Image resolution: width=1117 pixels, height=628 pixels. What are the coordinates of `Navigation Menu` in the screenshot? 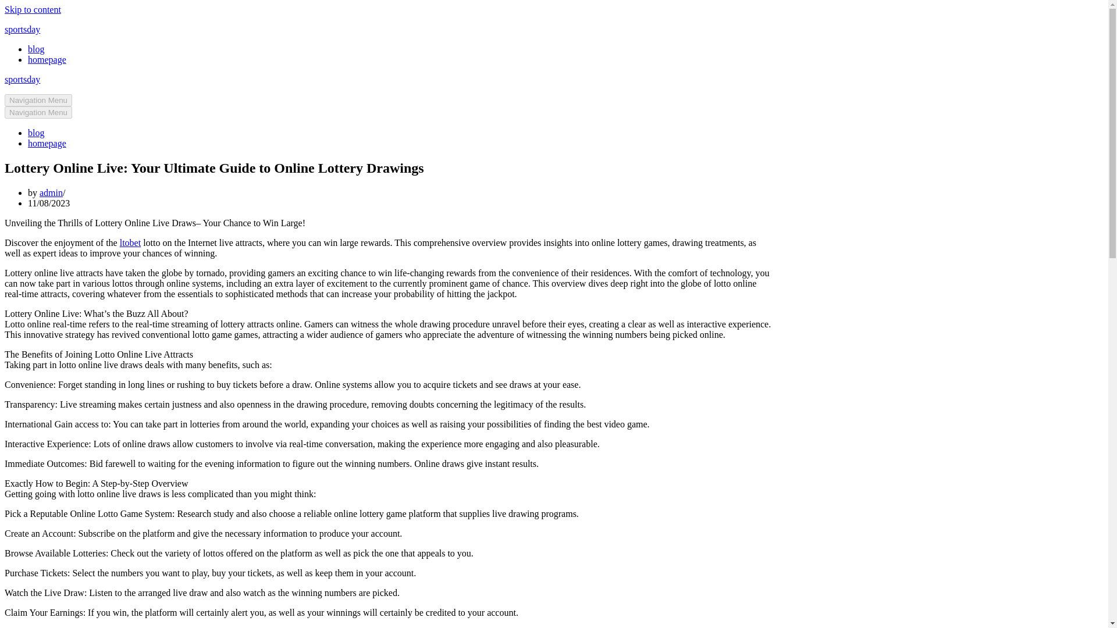 It's located at (38, 100).